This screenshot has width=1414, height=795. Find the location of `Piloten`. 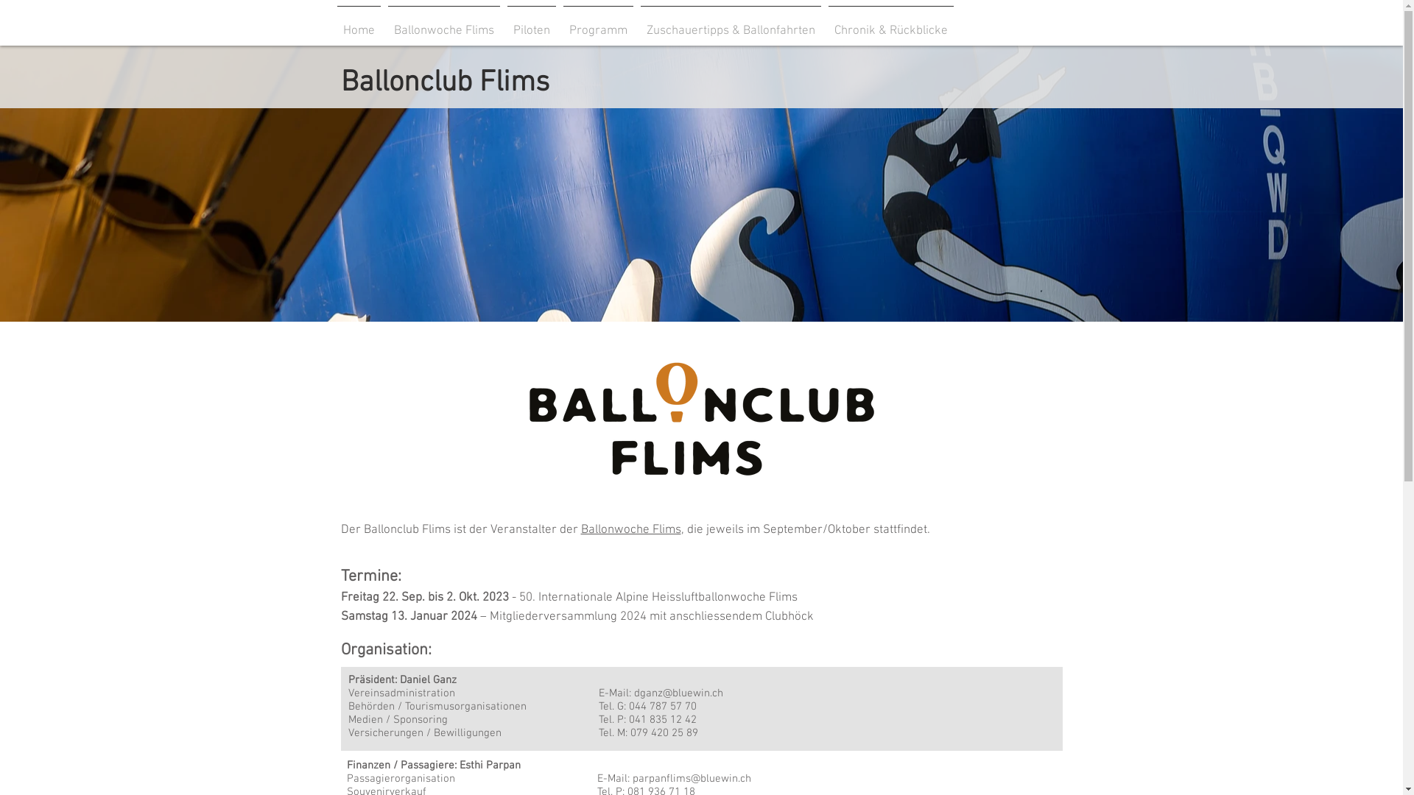

Piloten is located at coordinates (532, 24).